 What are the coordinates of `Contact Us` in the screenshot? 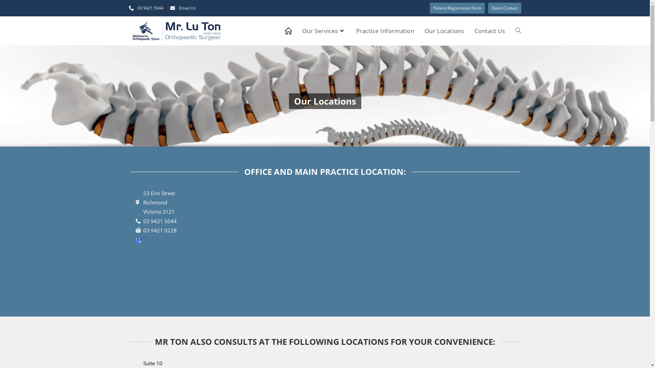 It's located at (490, 31).